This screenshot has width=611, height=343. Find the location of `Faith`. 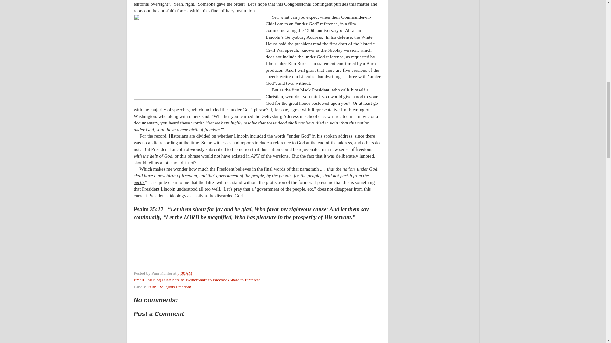

Faith is located at coordinates (151, 287).